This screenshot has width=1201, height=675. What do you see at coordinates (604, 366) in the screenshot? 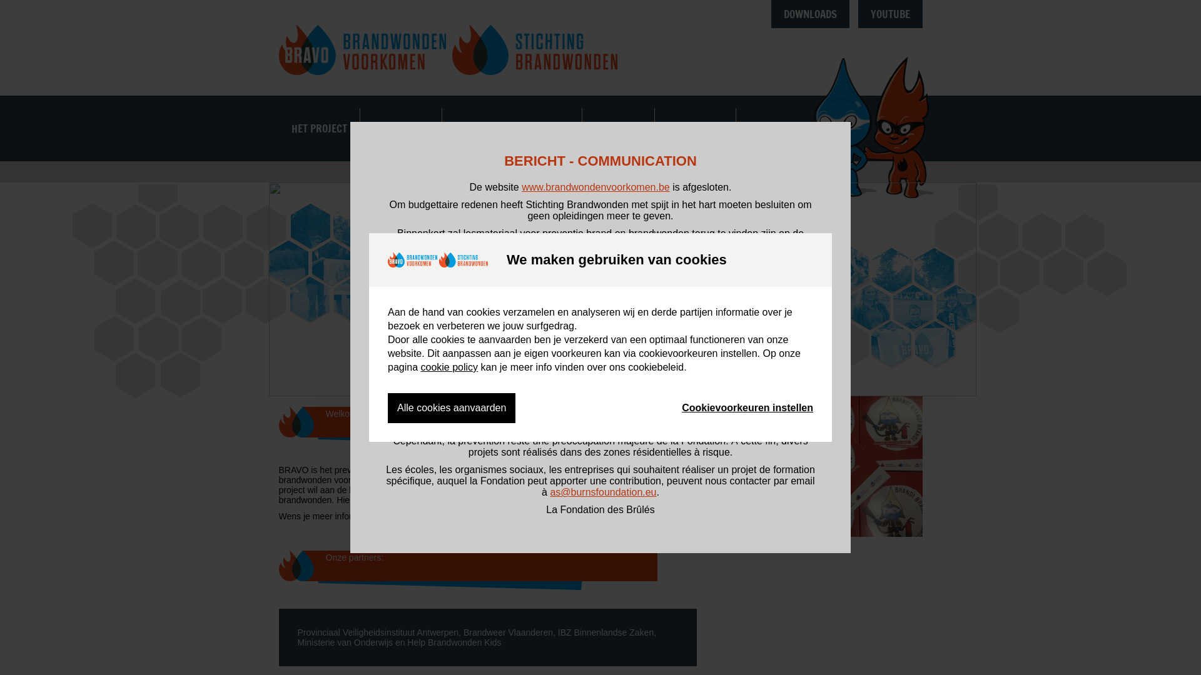
I see `www.prevenirlesbrulures.be` at bounding box center [604, 366].